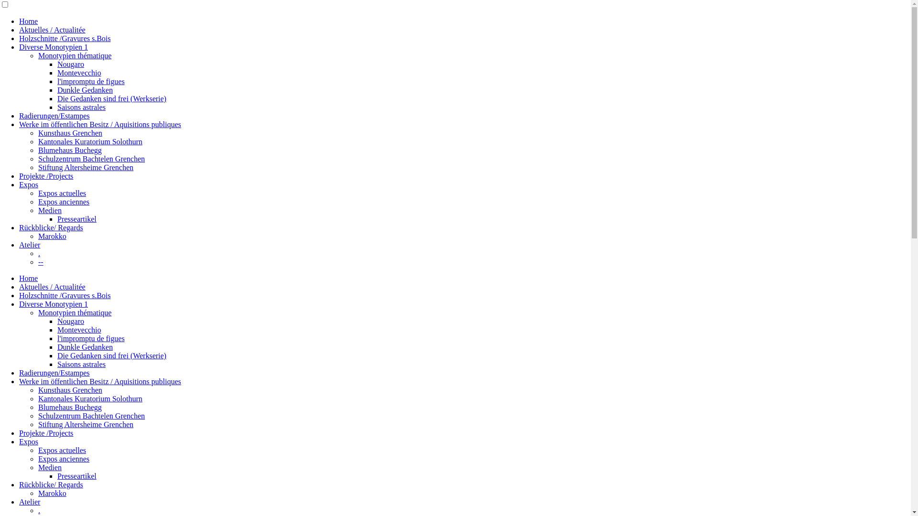 This screenshot has width=918, height=516. What do you see at coordinates (92, 416) in the screenshot?
I see `Schulzentrum Bachtelen Grenchen` at bounding box center [92, 416].